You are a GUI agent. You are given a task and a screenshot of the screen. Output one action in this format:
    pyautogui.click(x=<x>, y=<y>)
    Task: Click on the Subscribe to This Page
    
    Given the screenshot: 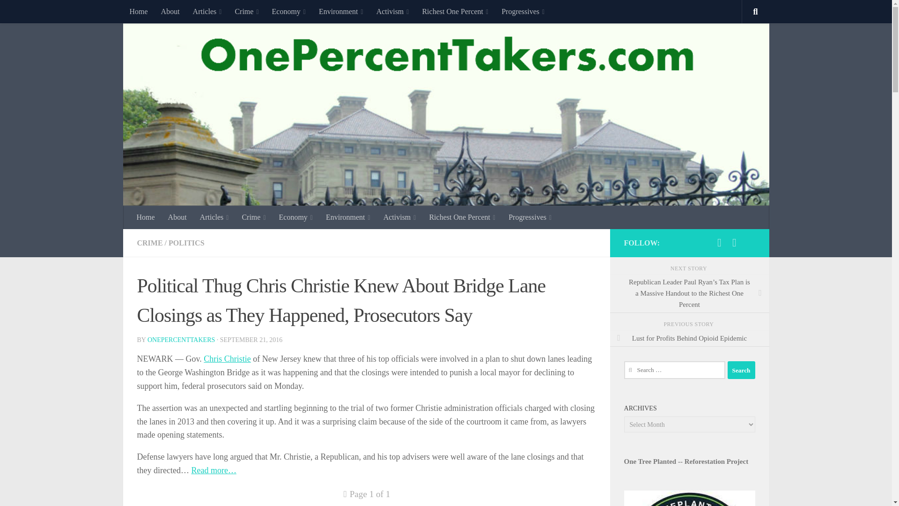 What is the action you would take?
    pyautogui.click(x=719, y=243)
    